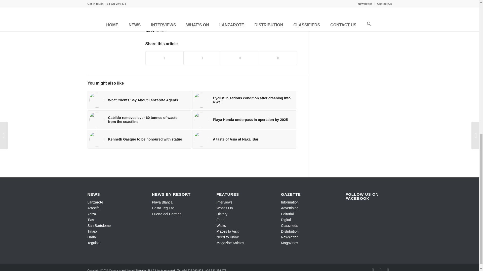 The image size is (483, 271). Describe the element at coordinates (139, 119) in the screenshot. I see `Cabildo removes over 60 tonnes of waste from the coastline` at that location.